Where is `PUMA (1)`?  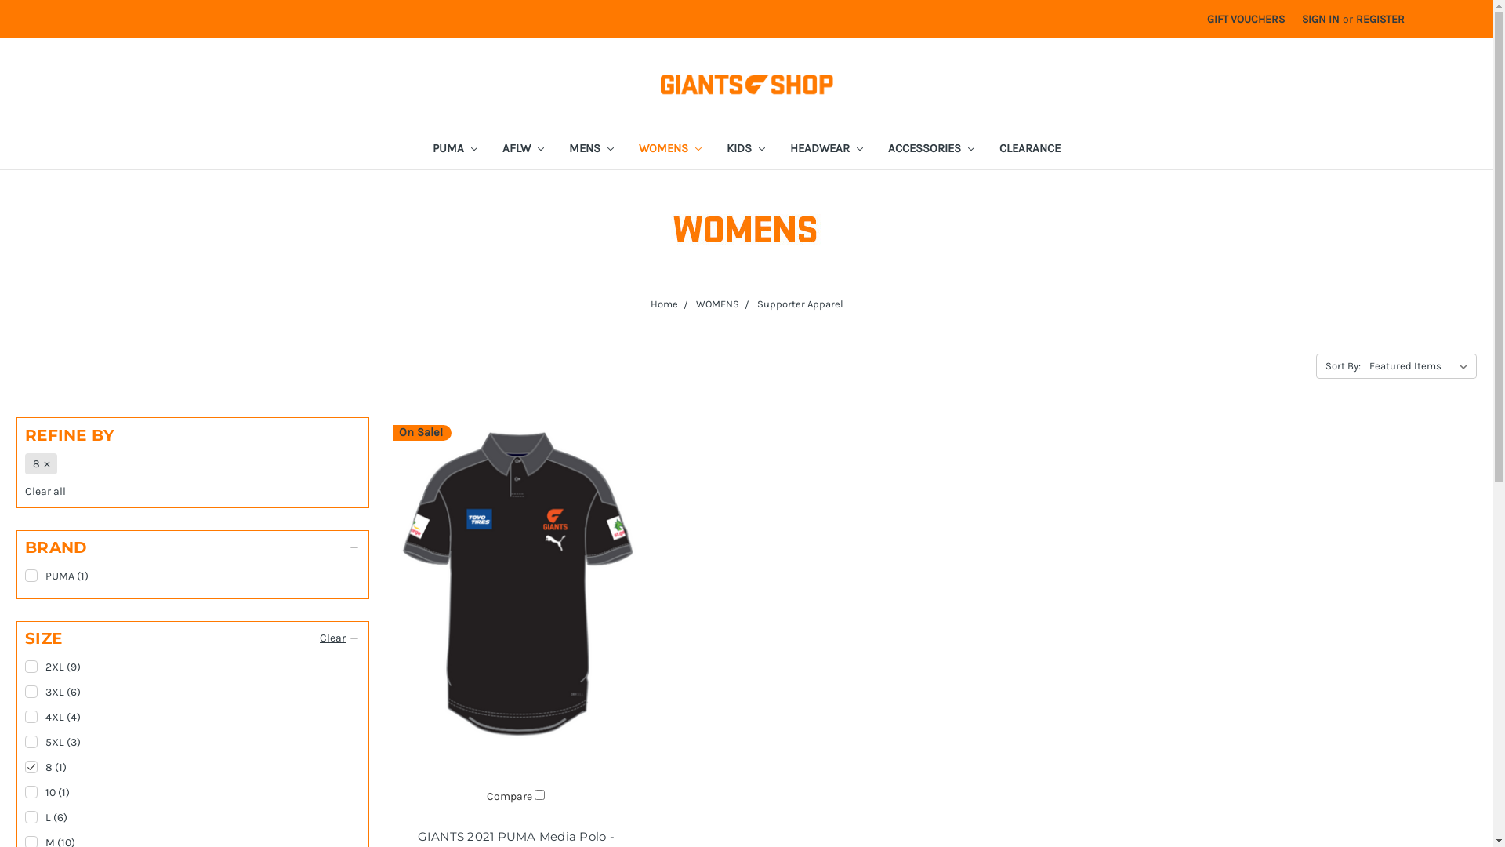
PUMA (1) is located at coordinates (193, 576).